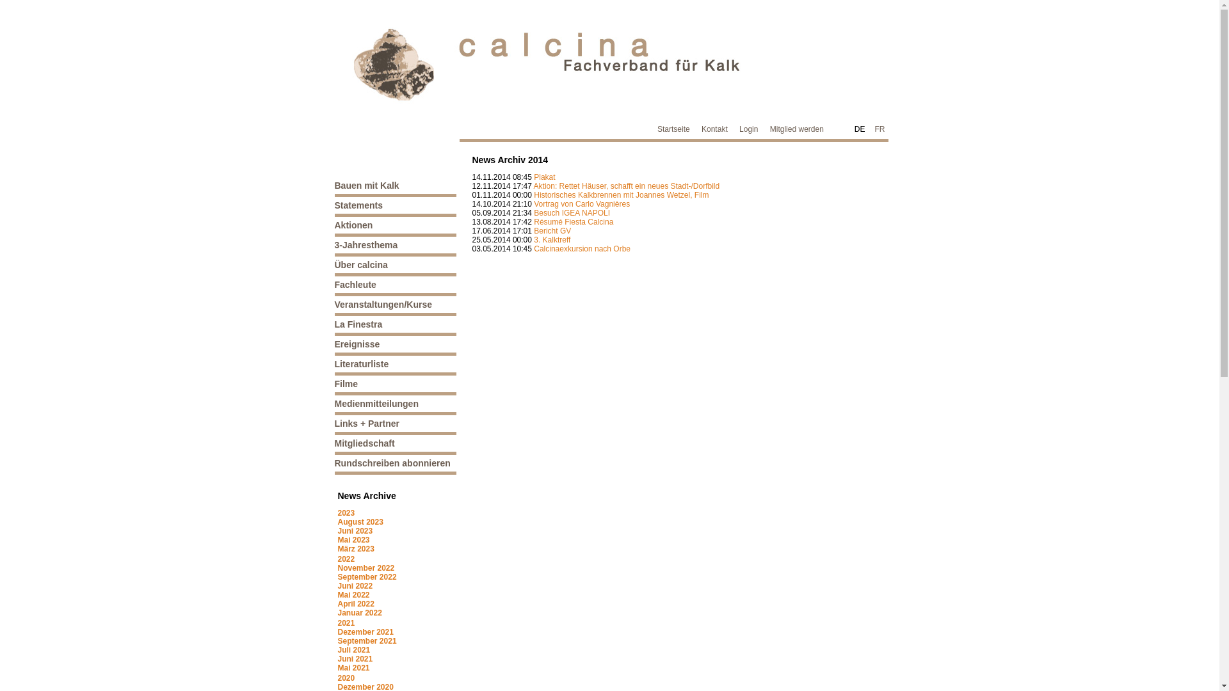 The width and height of the screenshot is (1229, 691). I want to click on Calcinaexkursion nach Orbe, so click(582, 249).